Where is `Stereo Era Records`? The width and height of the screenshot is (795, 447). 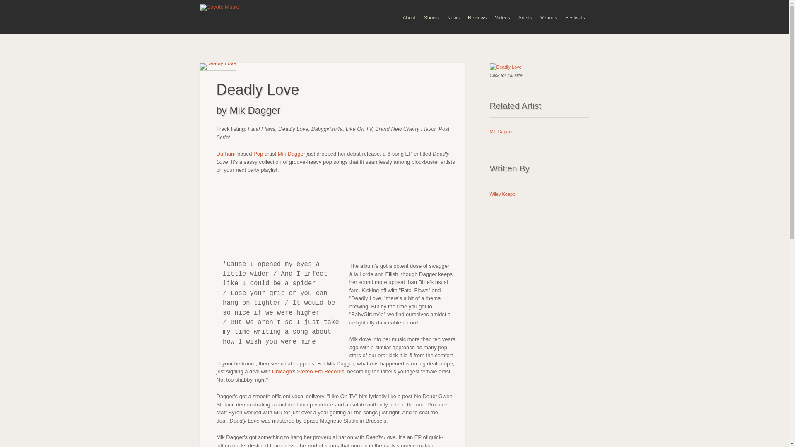
Stereo Era Records is located at coordinates (320, 371).